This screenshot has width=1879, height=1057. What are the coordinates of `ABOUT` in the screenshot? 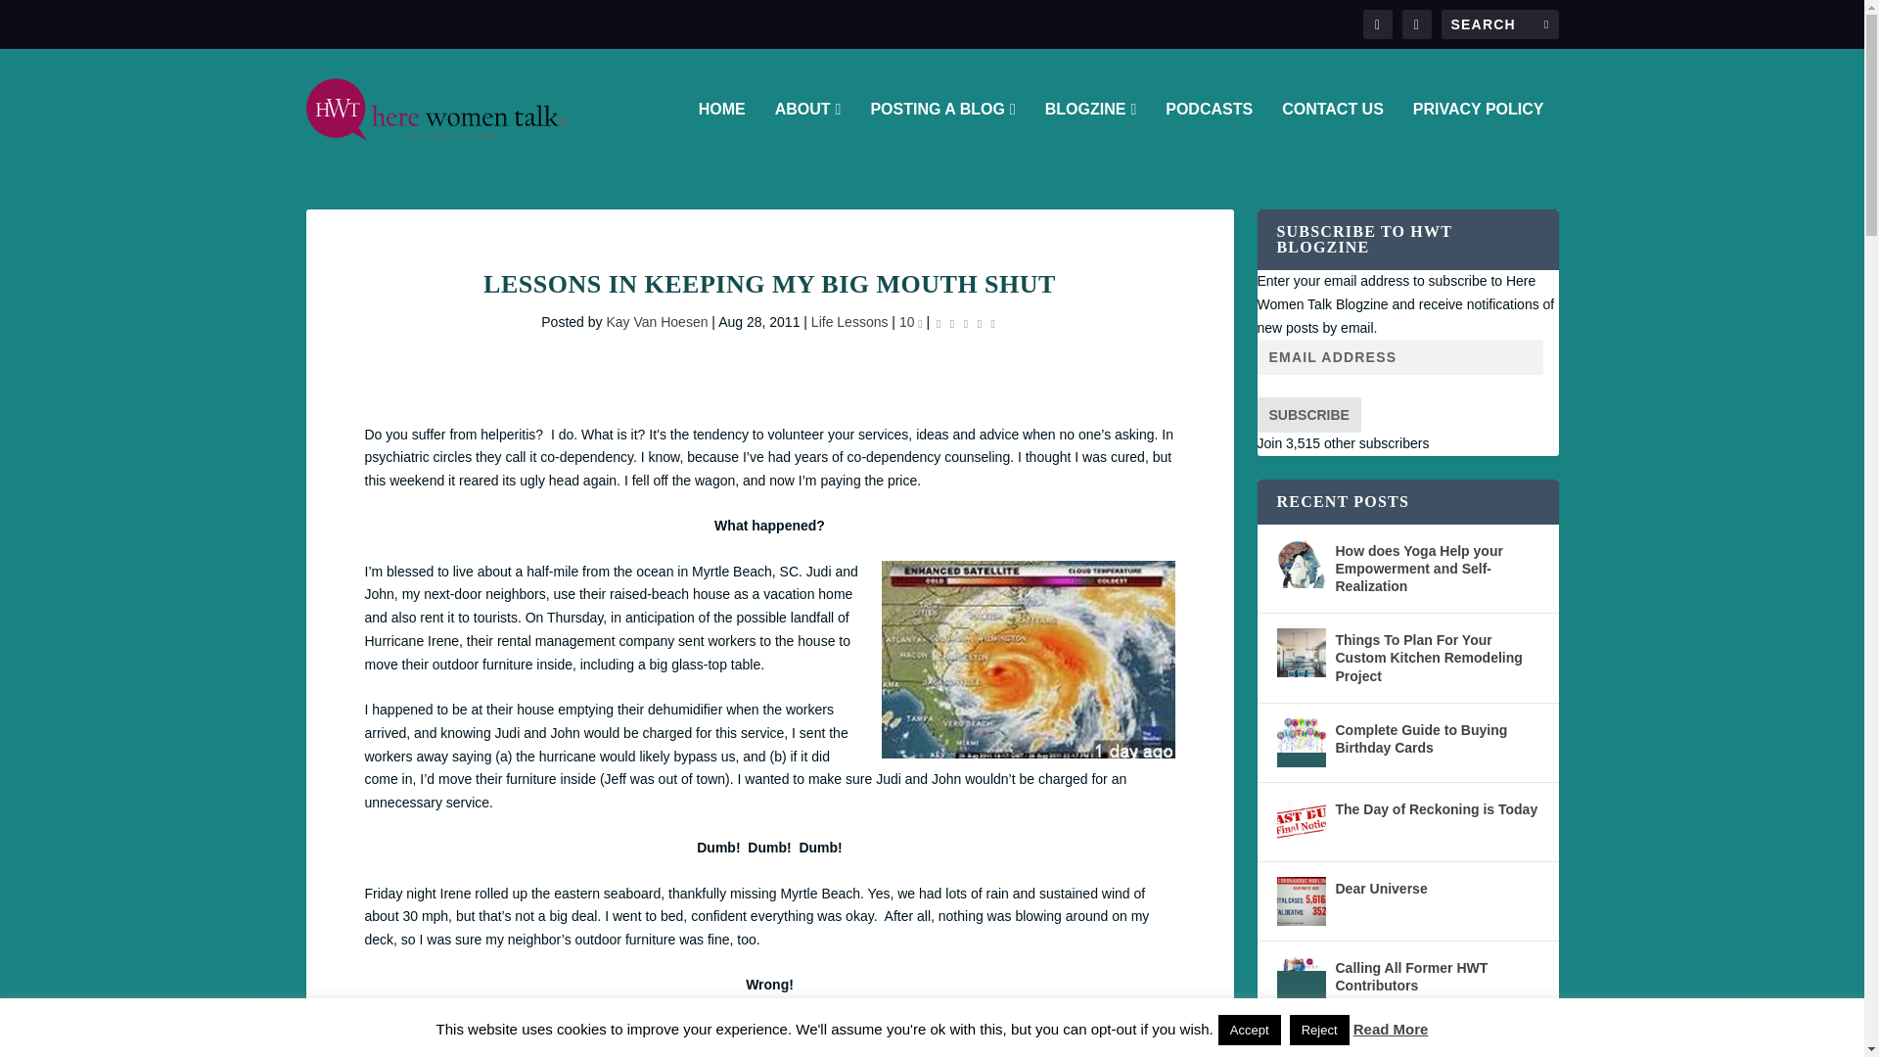 It's located at (808, 135).